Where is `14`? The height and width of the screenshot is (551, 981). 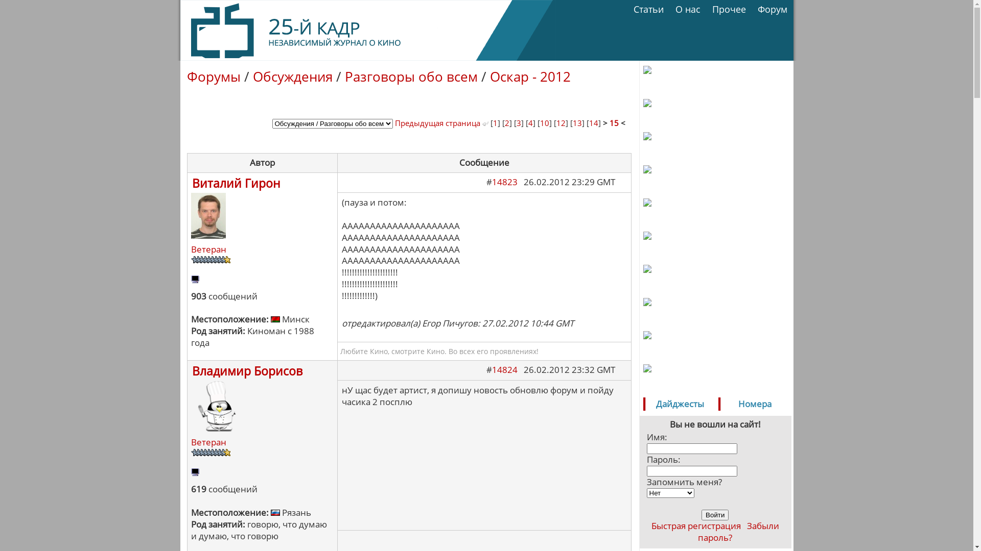 14 is located at coordinates (593, 123).